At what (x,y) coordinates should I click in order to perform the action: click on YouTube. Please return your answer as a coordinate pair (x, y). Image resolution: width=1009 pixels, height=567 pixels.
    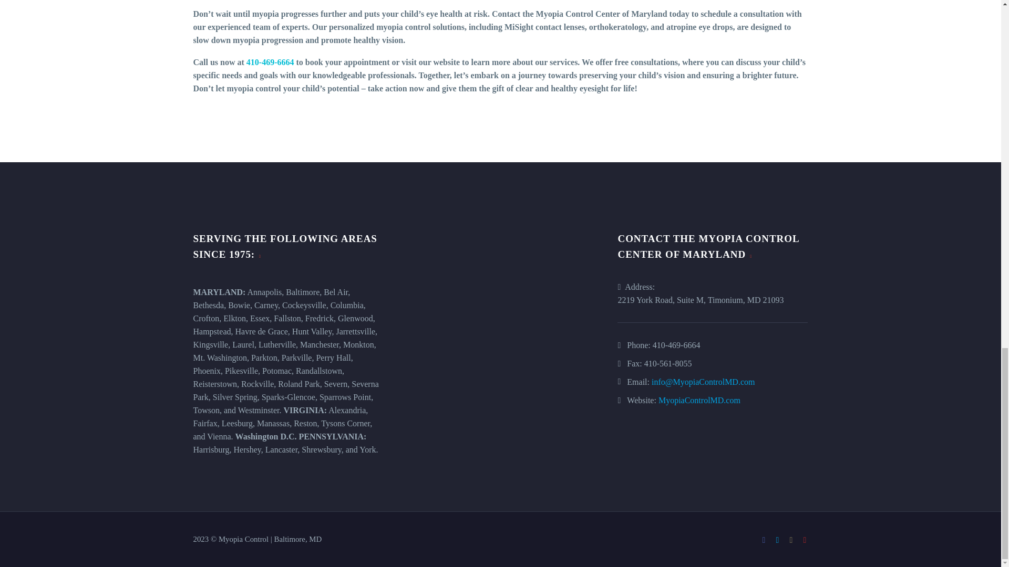
    Looking at the image, I should click on (805, 540).